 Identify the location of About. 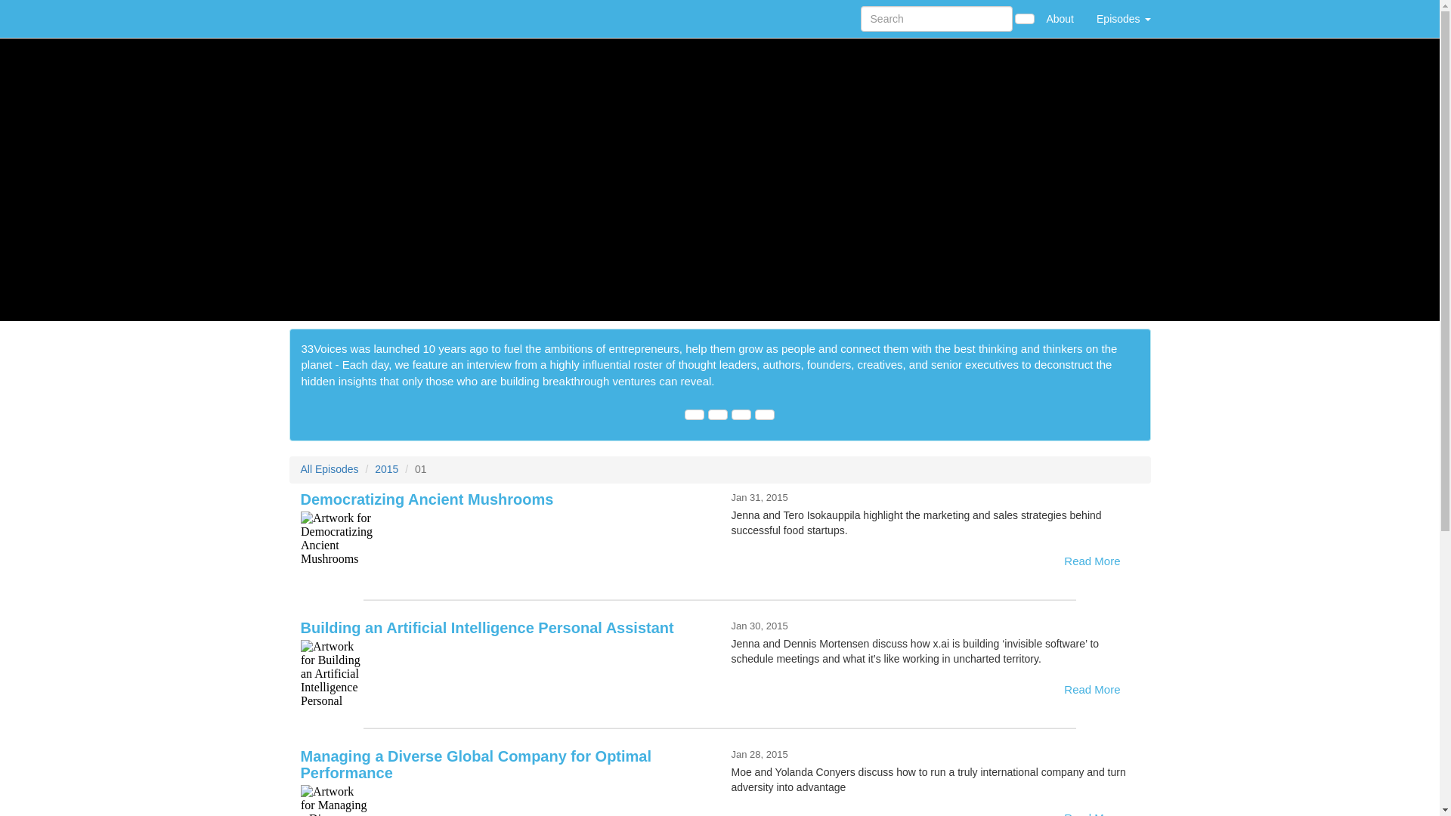
(1060, 18).